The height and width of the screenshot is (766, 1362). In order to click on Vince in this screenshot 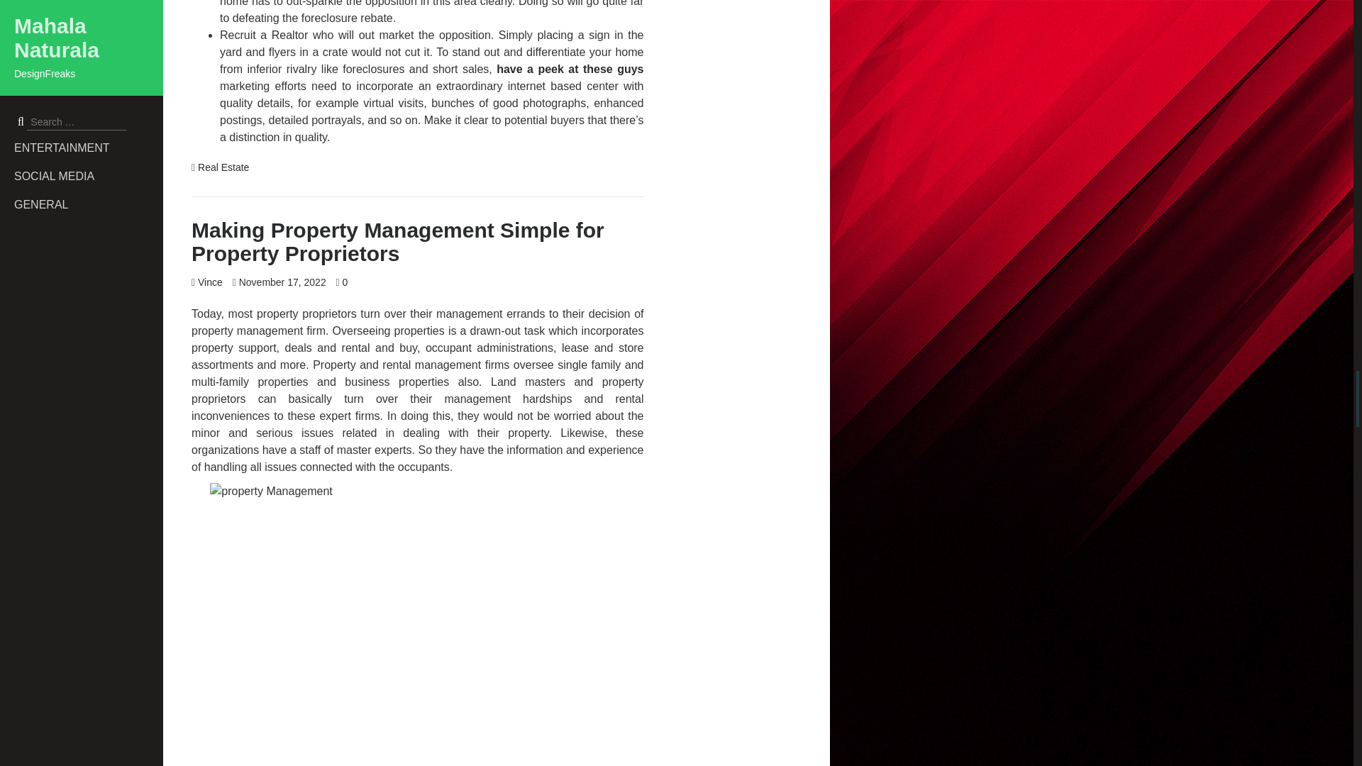, I will do `click(210, 282)`.